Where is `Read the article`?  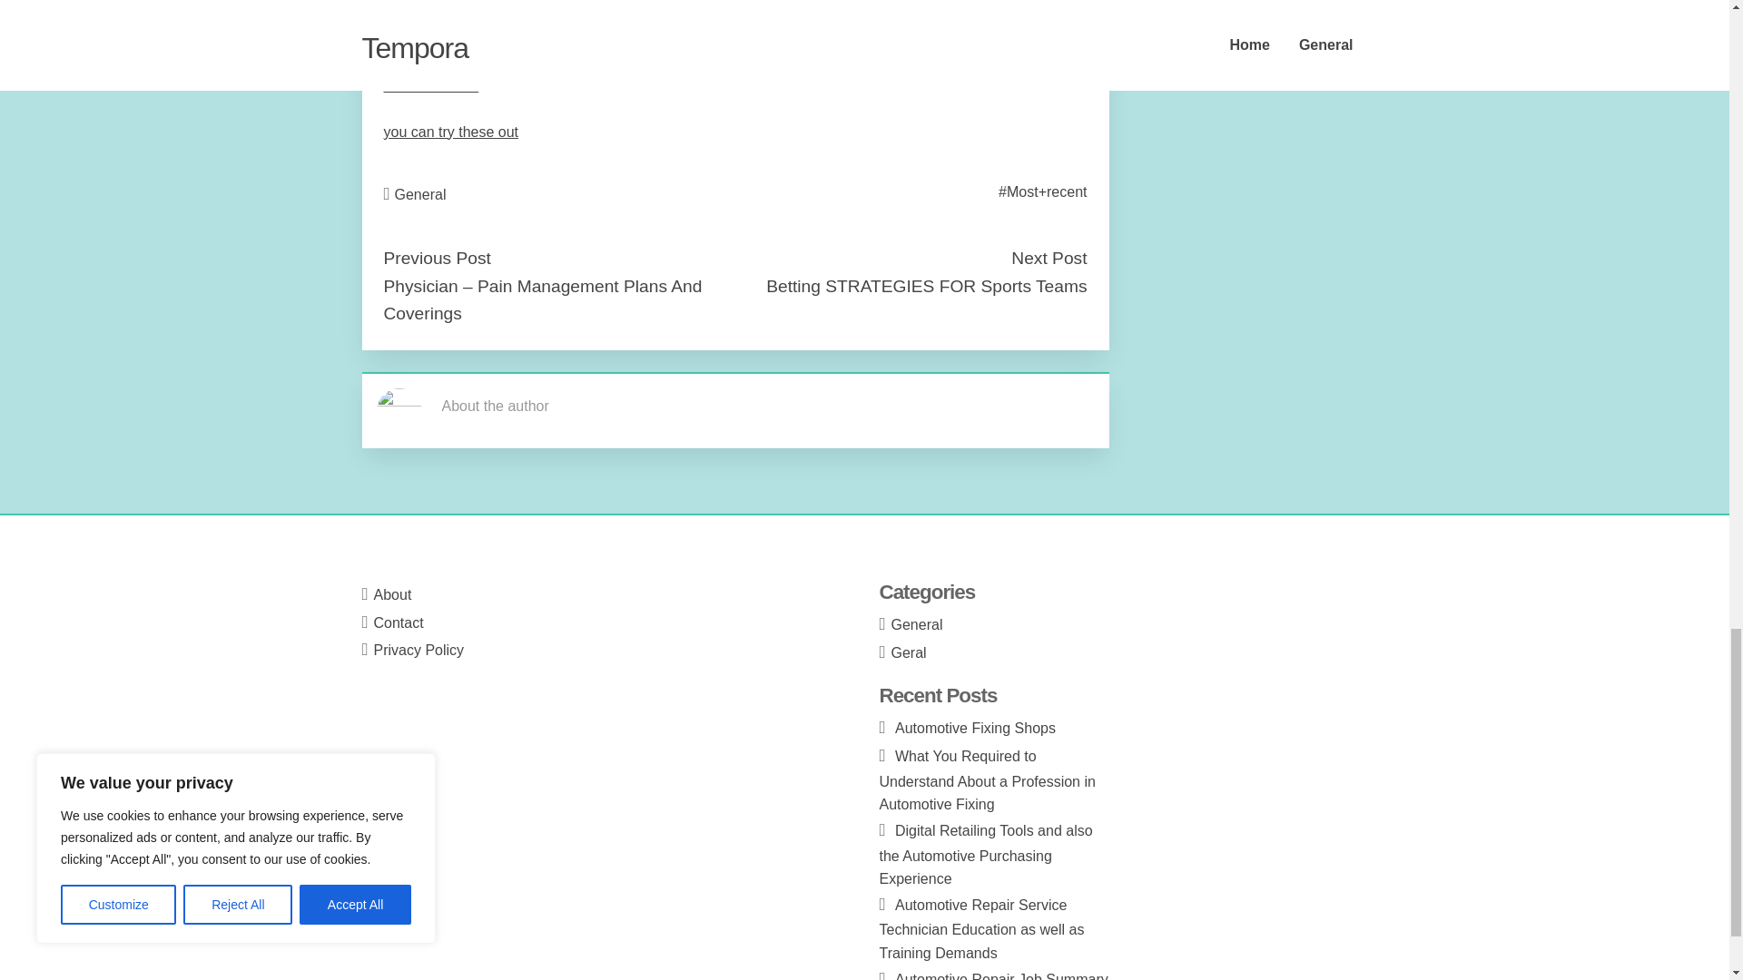 Read the article is located at coordinates (434, 38).